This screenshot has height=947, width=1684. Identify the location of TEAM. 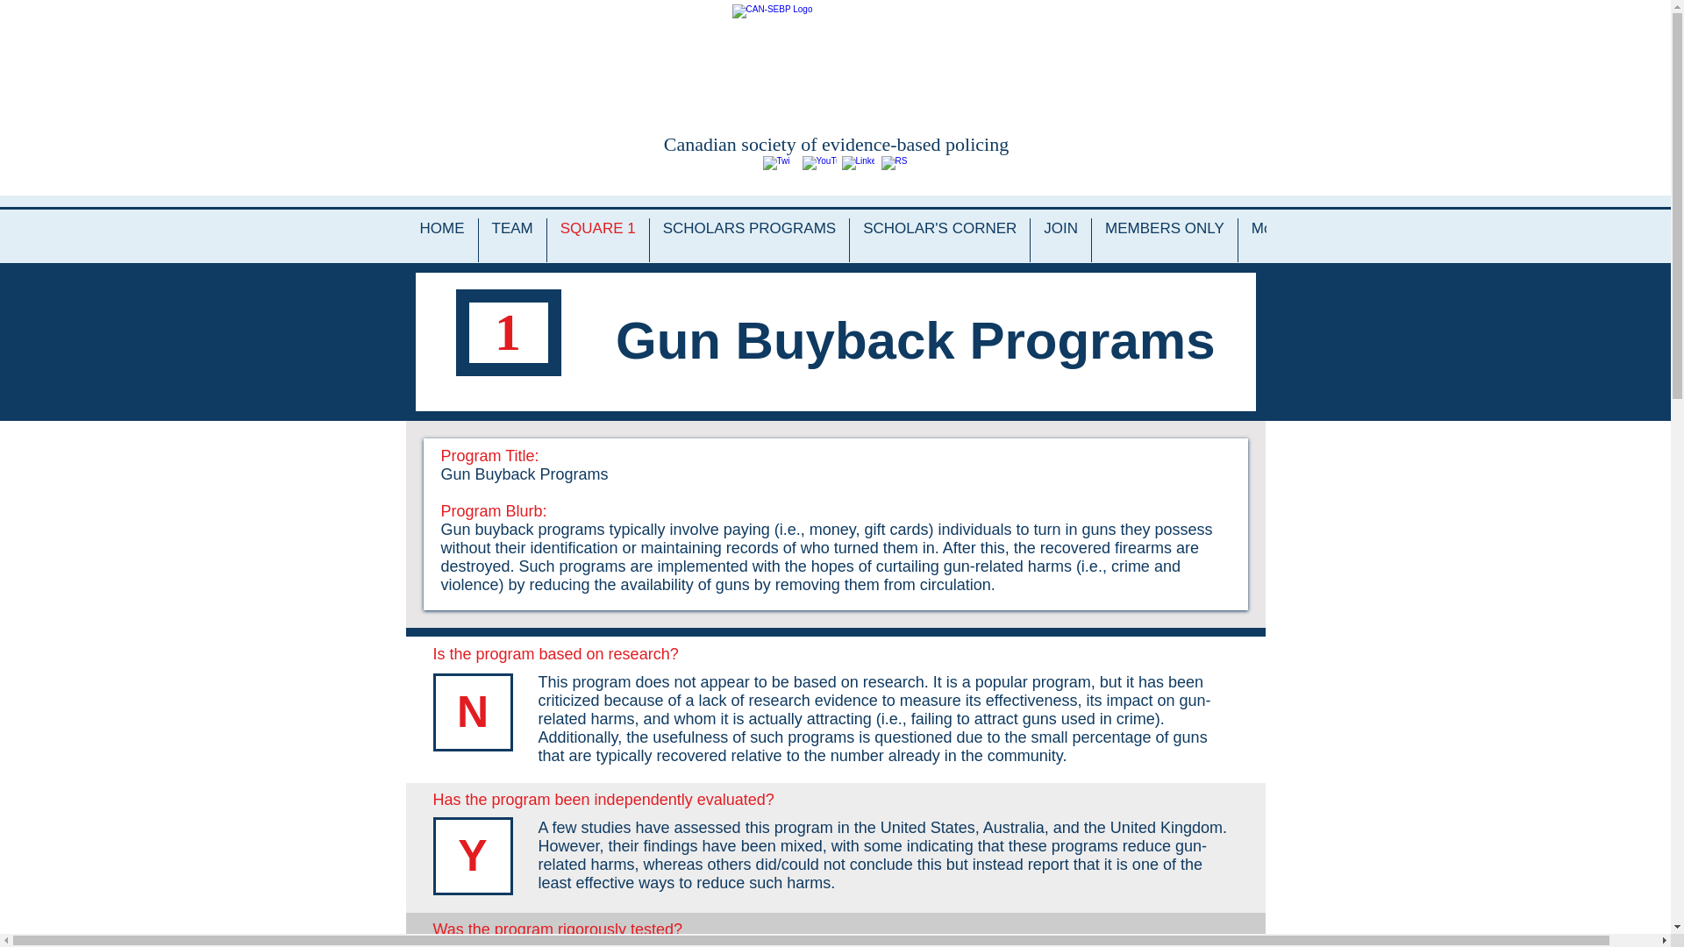
(512, 240).